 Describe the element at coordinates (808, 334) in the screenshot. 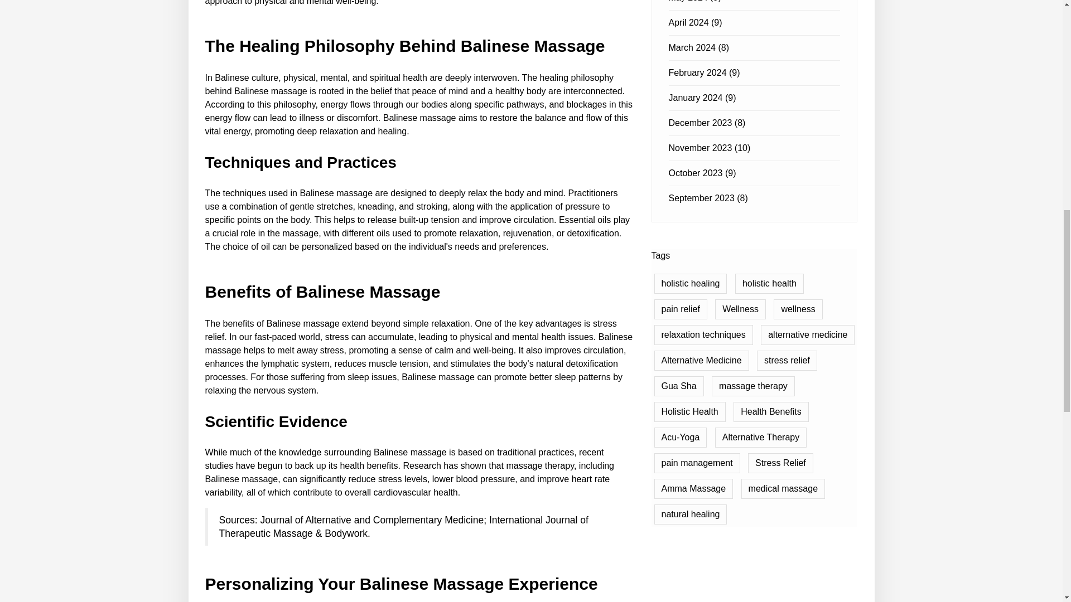

I see `alternative medicine` at that location.